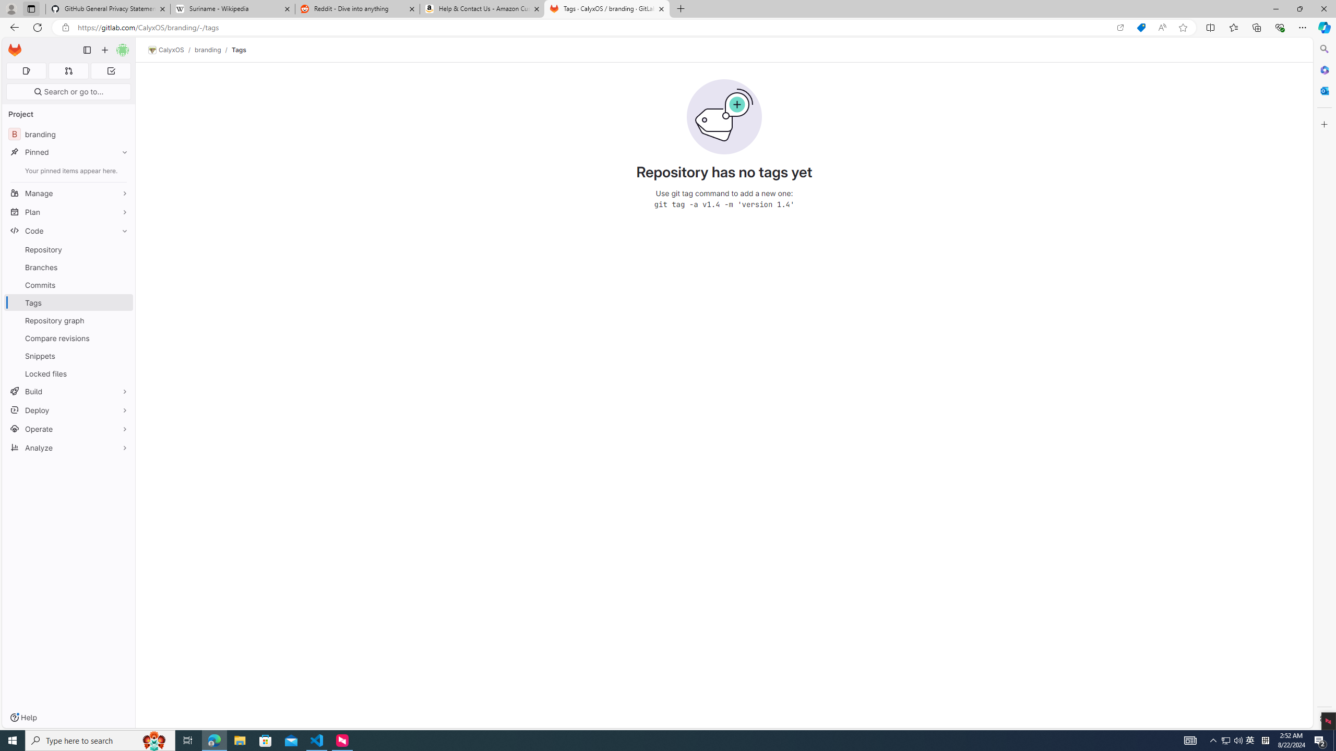  Describe the element at coordinates (122, 267) in the screenshot. I see `Pin Branches` at that location.